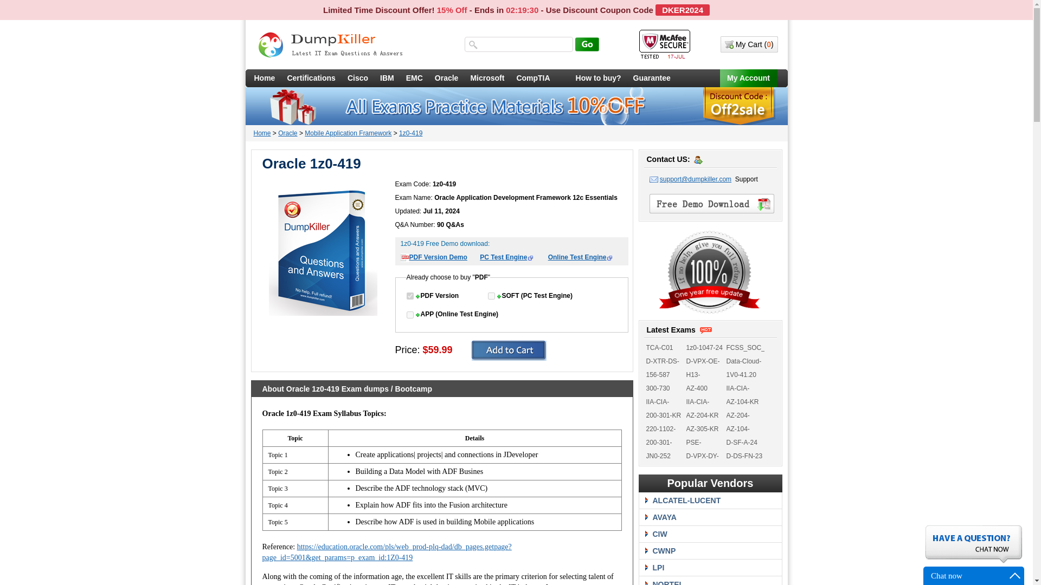 The image size is (1041, 585). Describe the element at coordinates (311, 78) in the screenshot. I see `Certifications` at that location.